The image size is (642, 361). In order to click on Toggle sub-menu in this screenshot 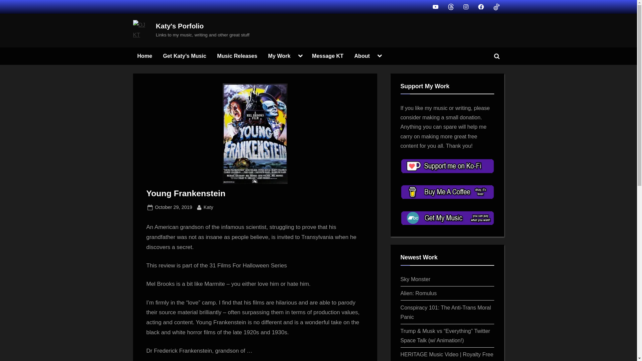, I will do `click(380, 56)`.